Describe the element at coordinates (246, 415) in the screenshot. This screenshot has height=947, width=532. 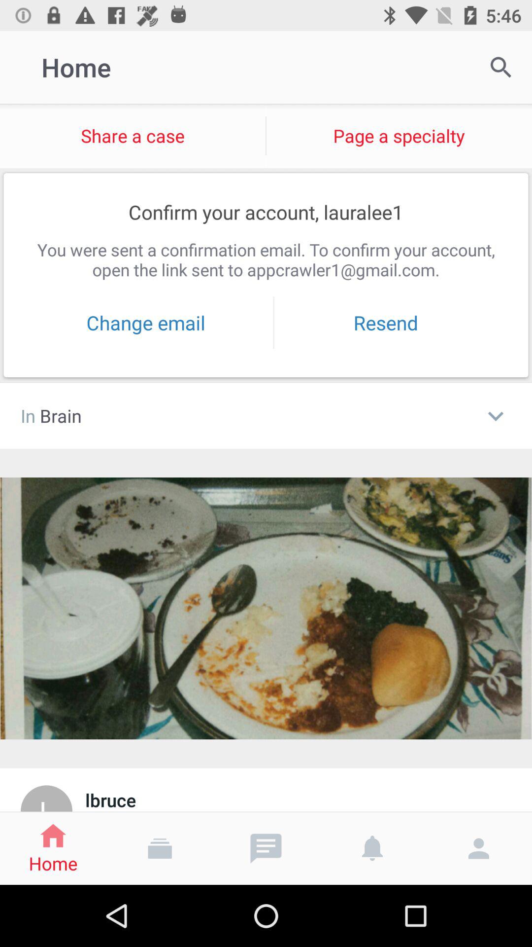
I see `flip to the in brain item` at that location.